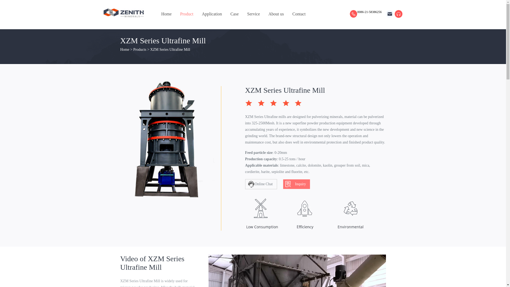  I want to click on Home, so click(125, 49).